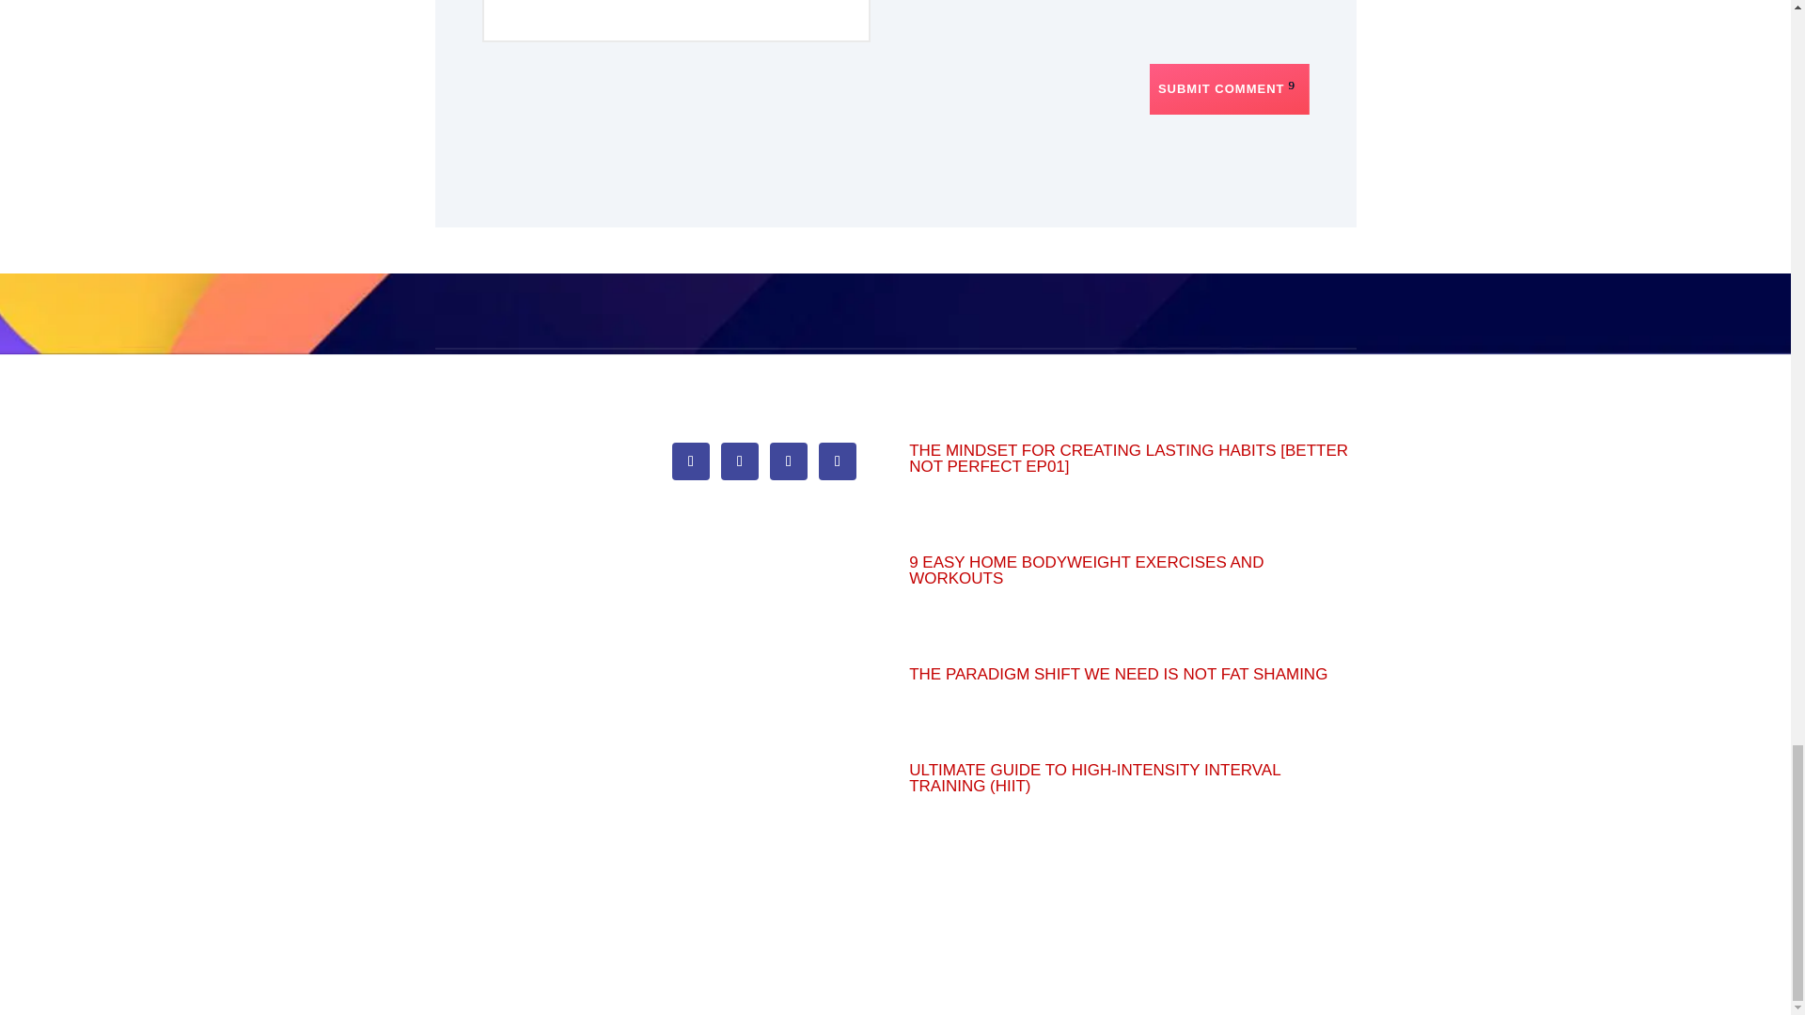 The image size is (1805, 1015). What do you see at coordinates (1230, 89) in the screenshot?
I see `SUBMIT COMMENT` at bounding box center [1230, 89].